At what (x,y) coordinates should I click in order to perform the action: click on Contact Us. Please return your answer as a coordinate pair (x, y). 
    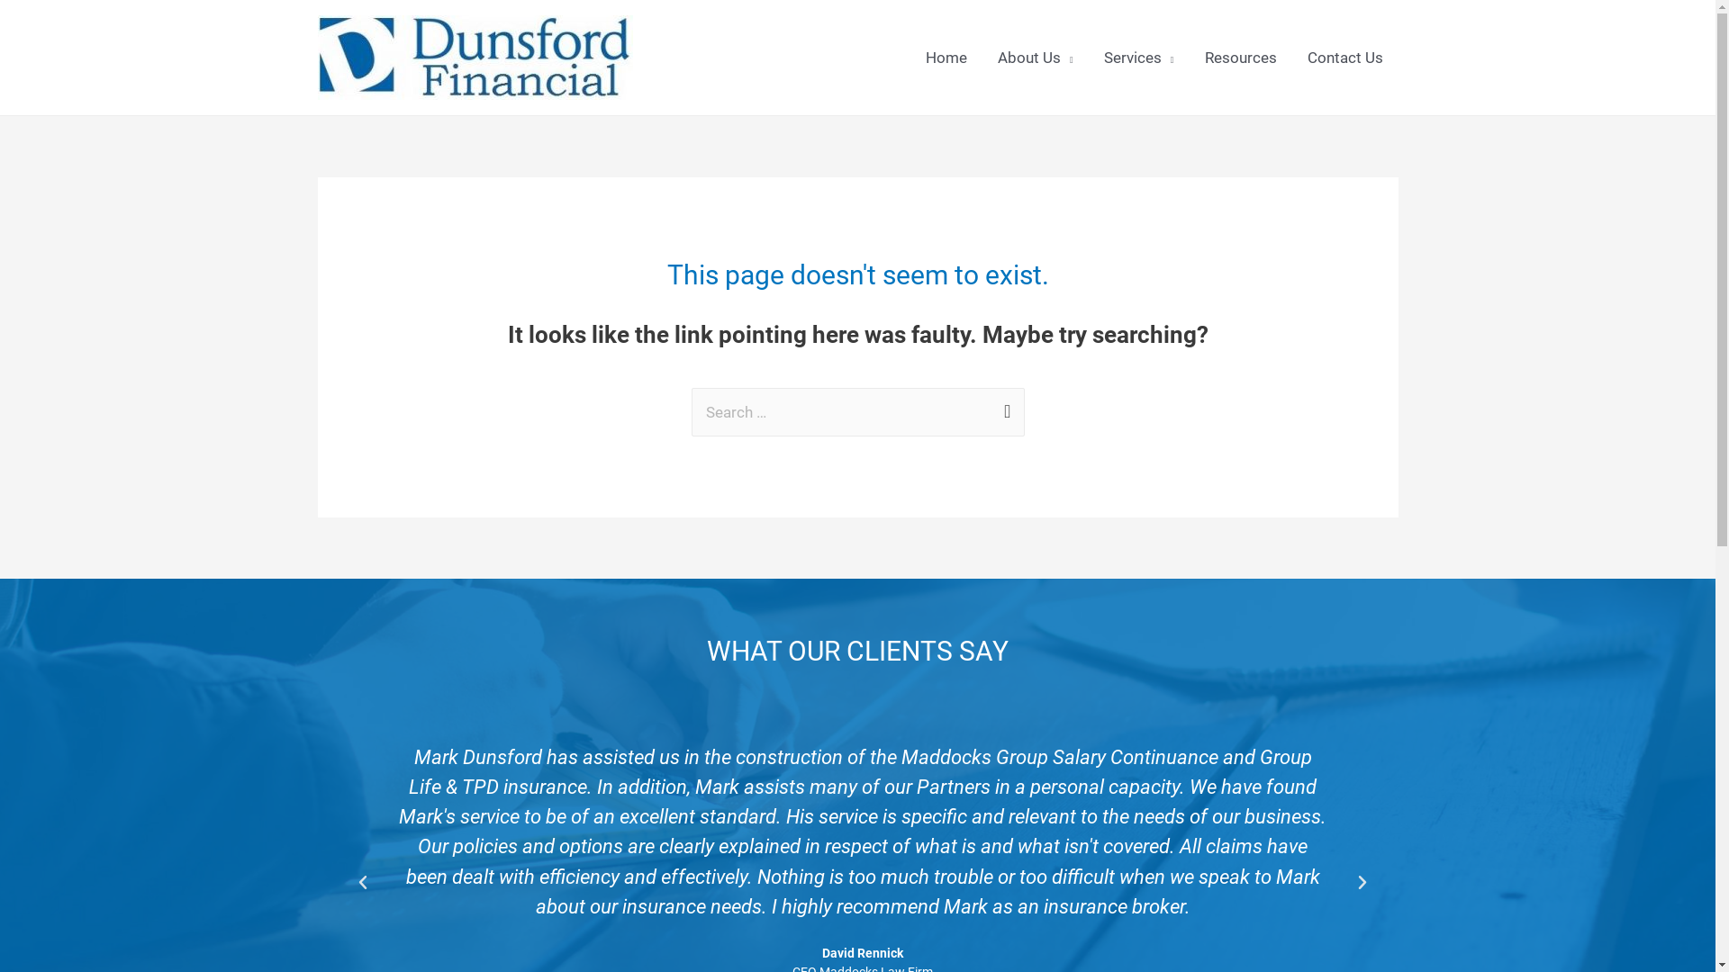
    Looking at the image, I should click on (1344, 58).